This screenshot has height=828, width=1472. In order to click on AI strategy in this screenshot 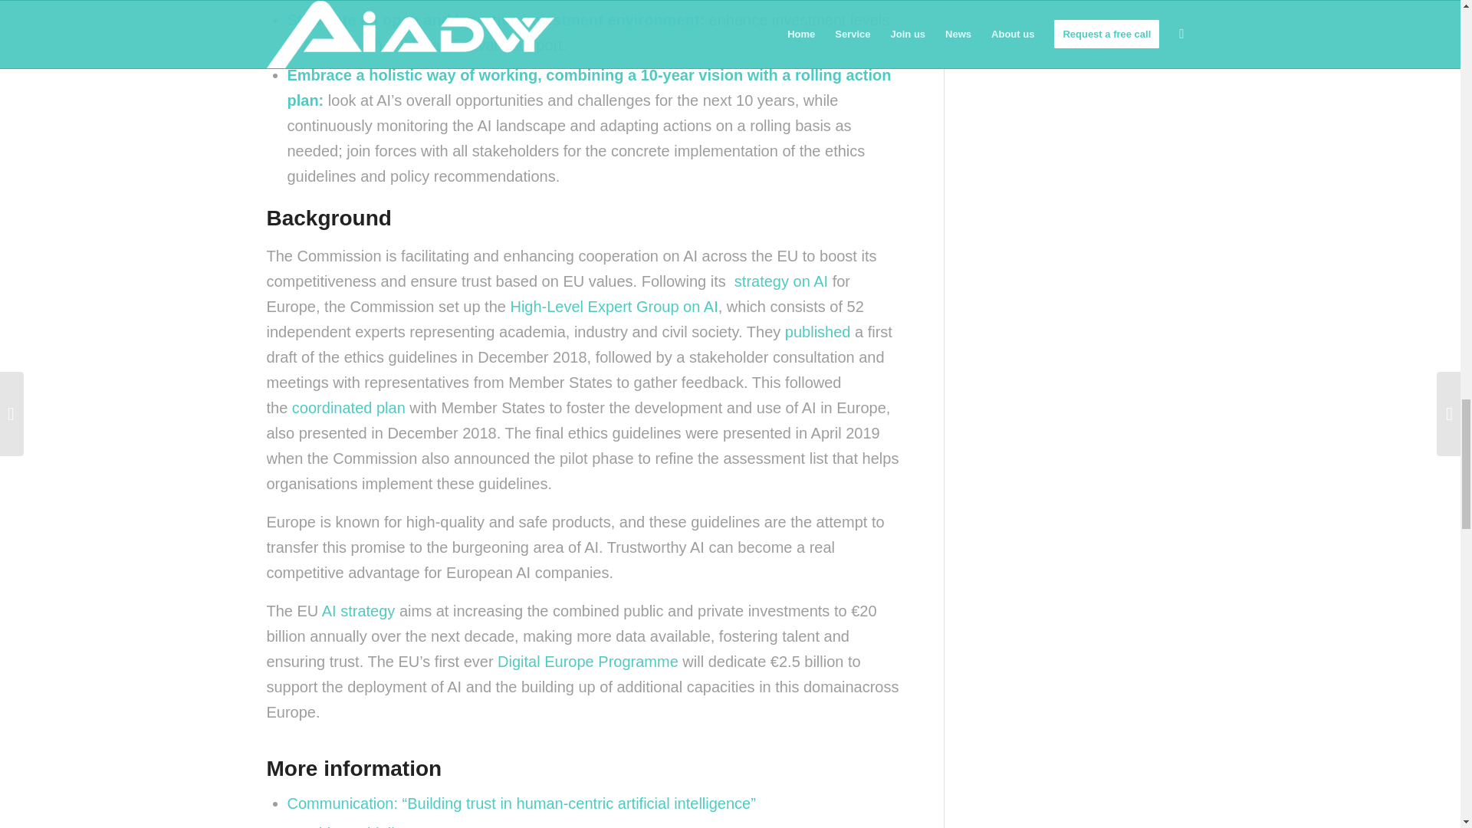, I will do `click(359, 610)`.